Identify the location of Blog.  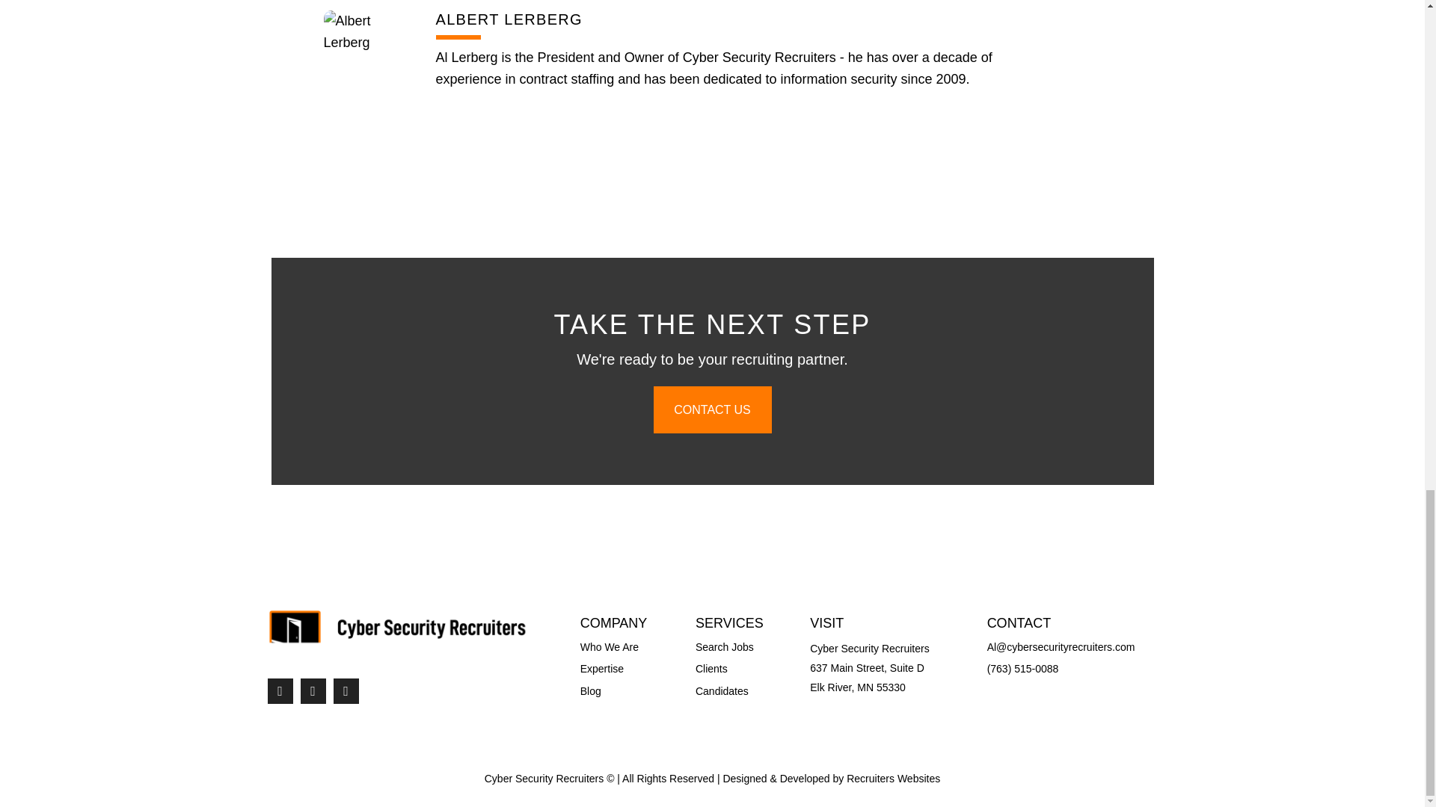
(591, 690).